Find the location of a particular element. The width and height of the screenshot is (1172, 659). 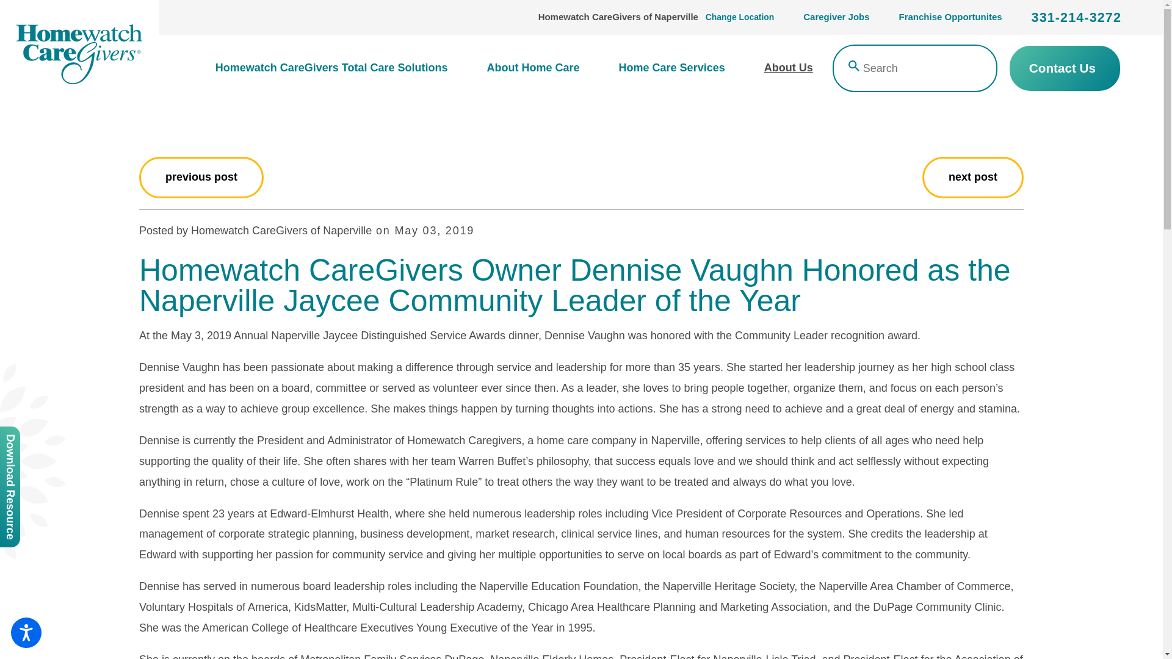

331-214-3272 is located at coordinates (1076, 18).